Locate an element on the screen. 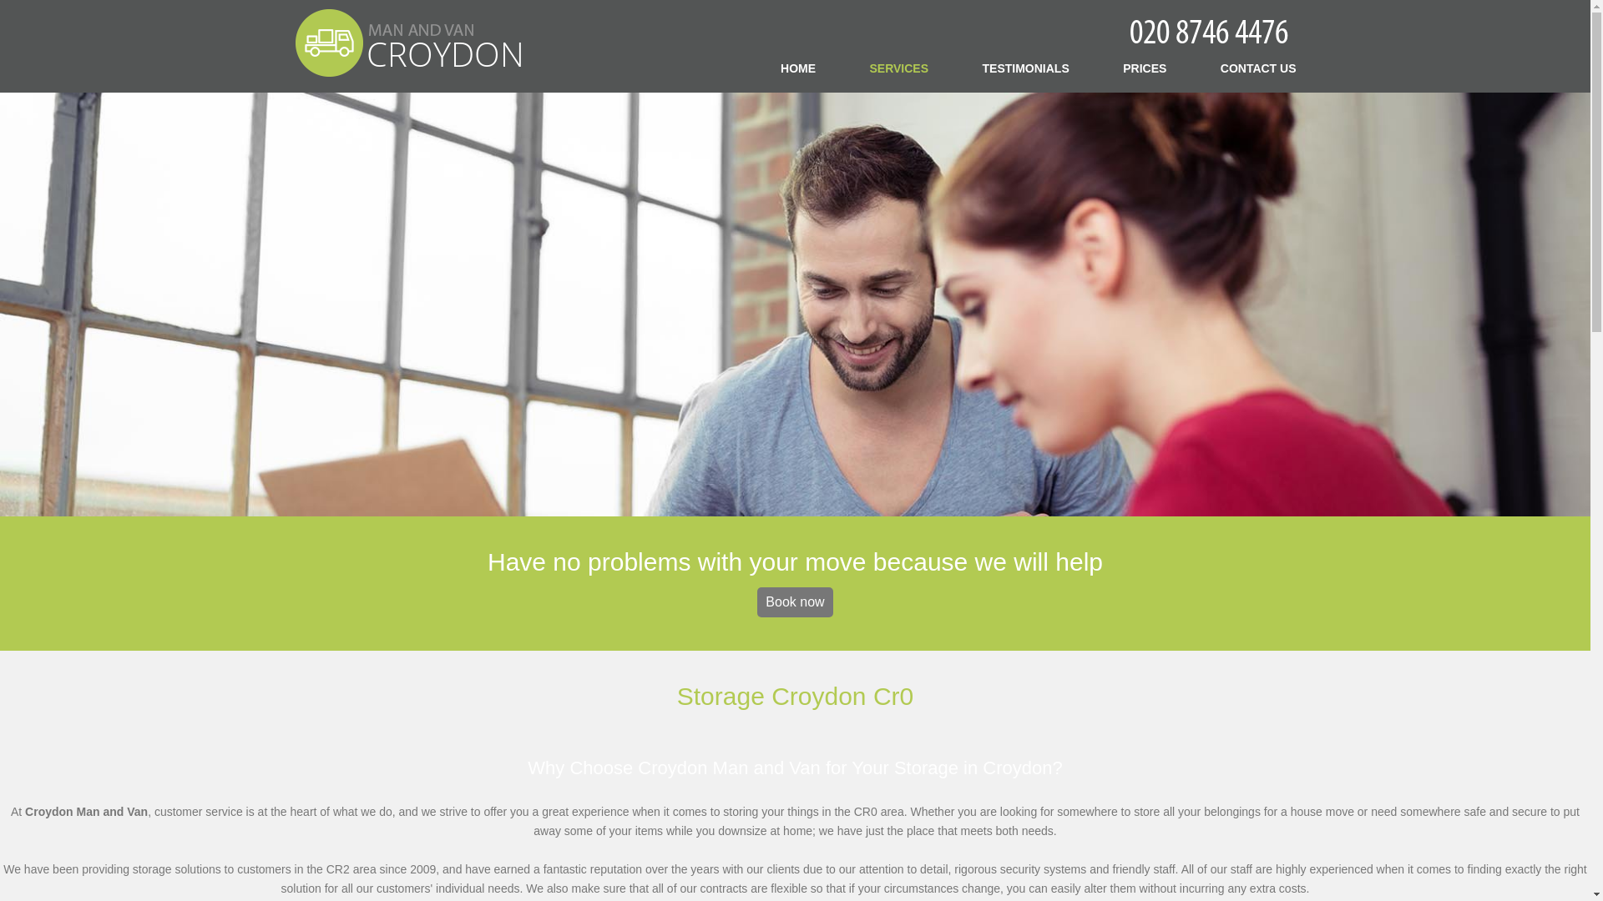  TESTIMONIALS is located at coordinates (1025, 67).